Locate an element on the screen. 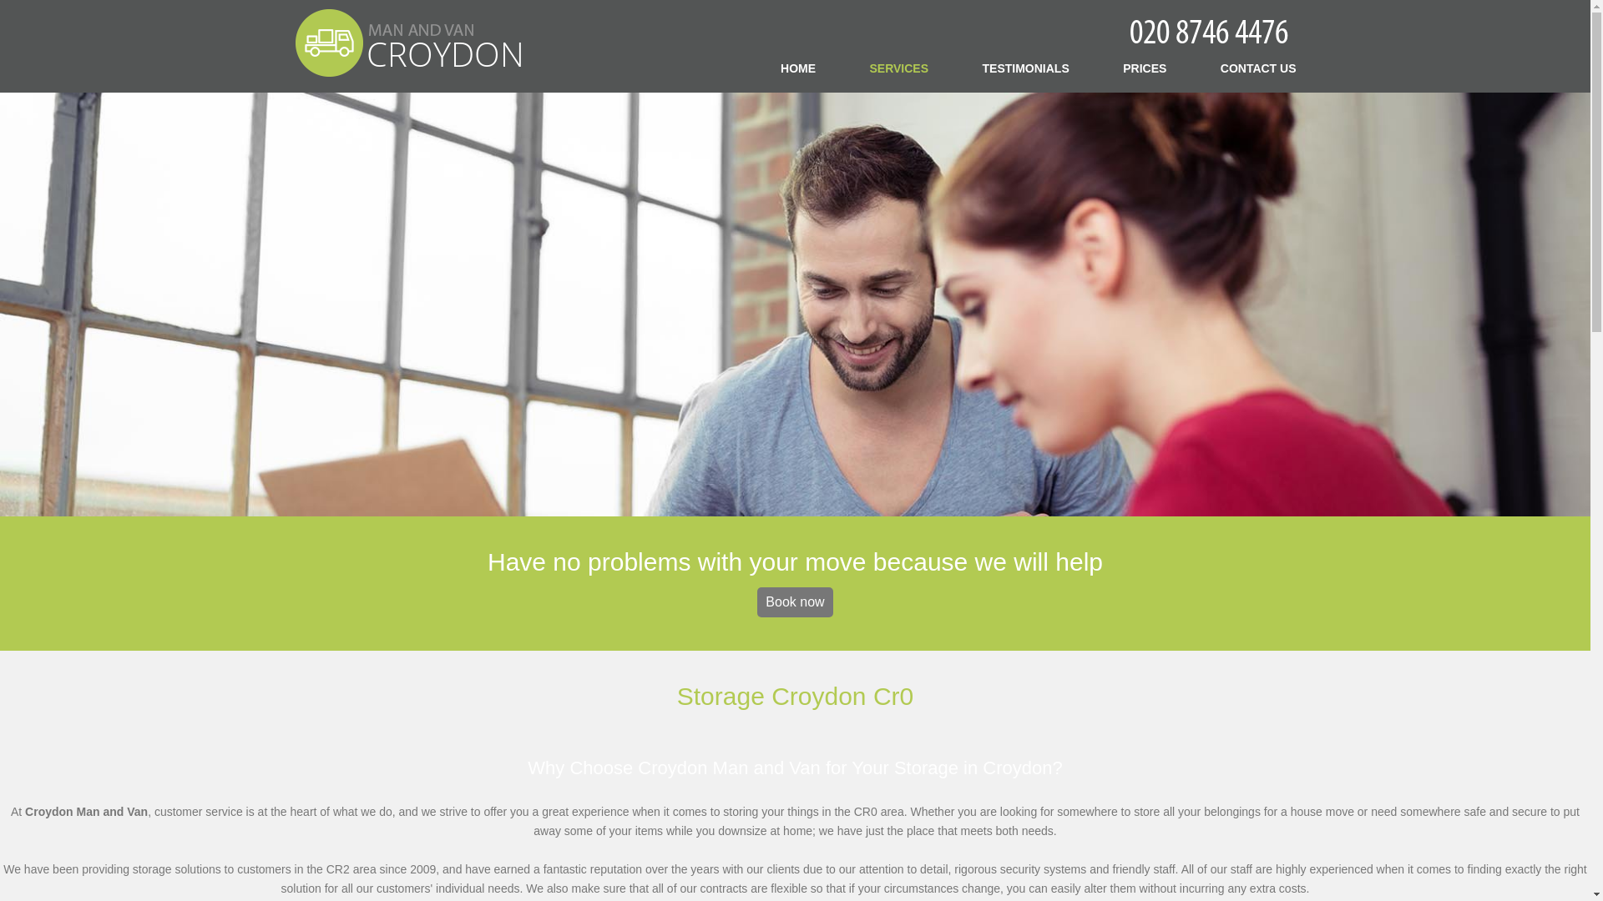  TESTIMONIALS is located at coordinates (1025, 67).